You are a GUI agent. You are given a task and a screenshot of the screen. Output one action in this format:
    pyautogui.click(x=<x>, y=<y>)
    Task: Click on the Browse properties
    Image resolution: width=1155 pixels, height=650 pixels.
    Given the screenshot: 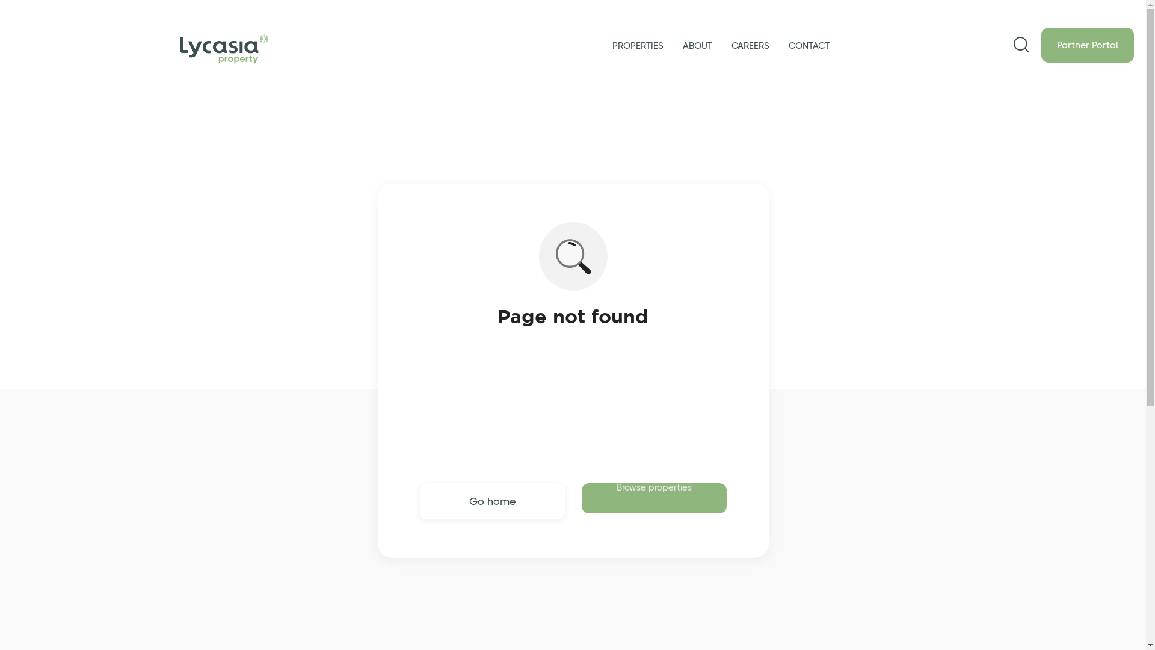 What is the action you would take?
    pyautogui.click(x=653, y=498)
    